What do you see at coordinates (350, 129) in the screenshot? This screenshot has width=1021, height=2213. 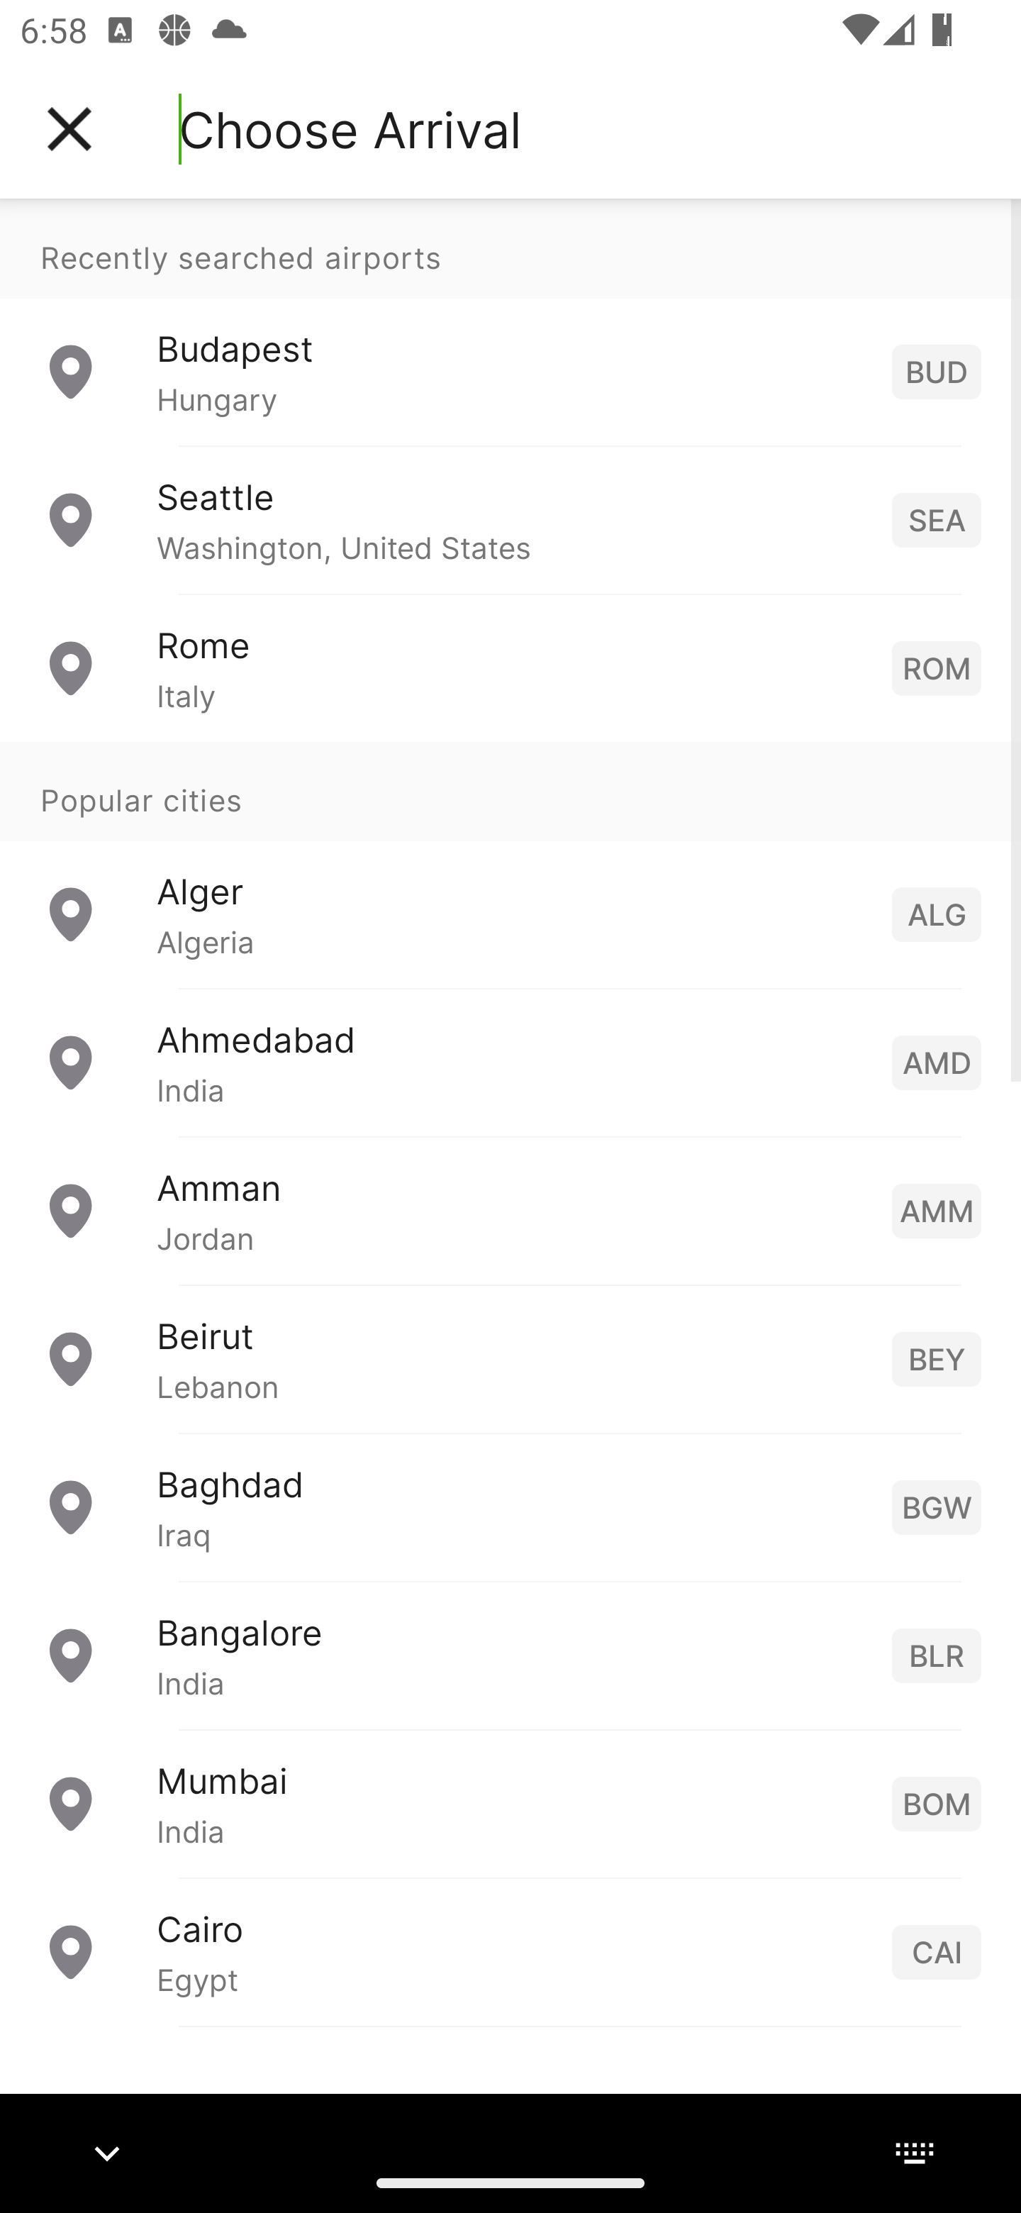 I see `Choose Arrival` at bounding box center [350, 129].